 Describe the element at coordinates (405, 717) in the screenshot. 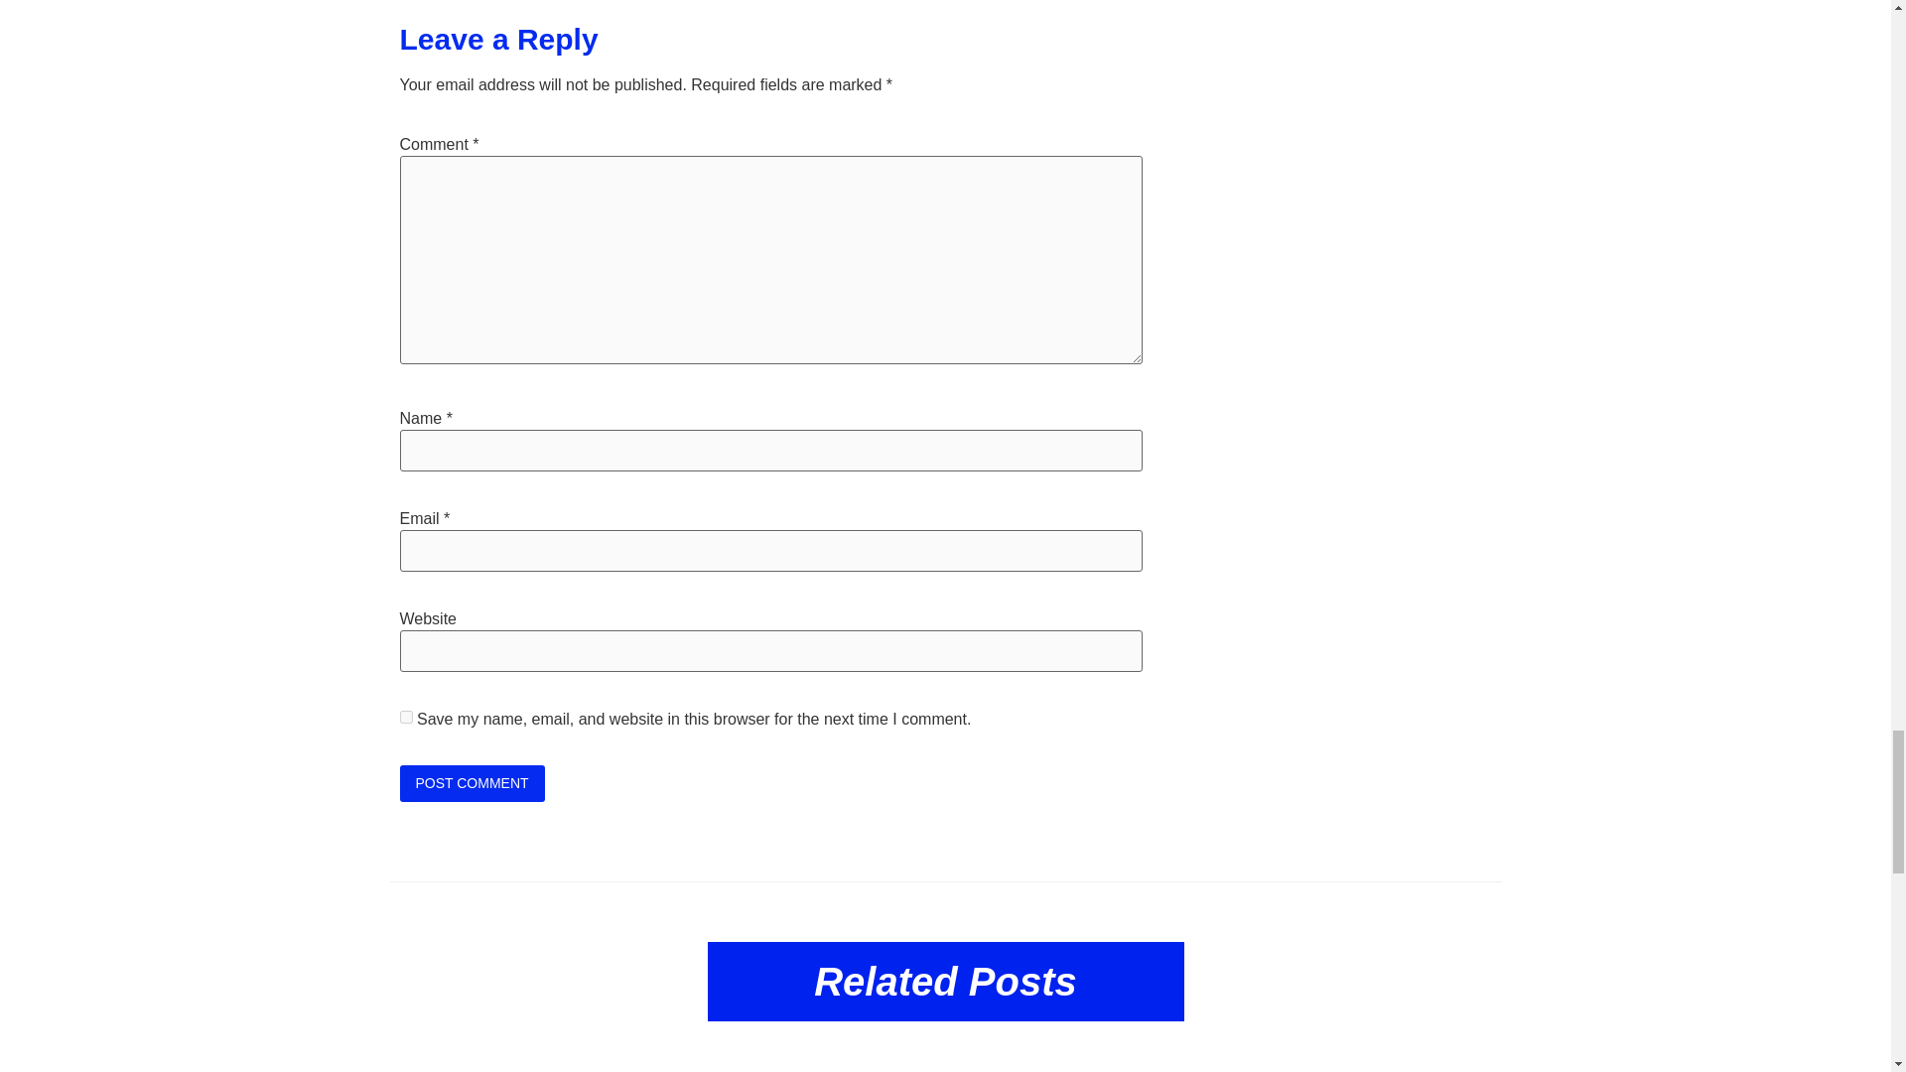

I see `yes` at that location.